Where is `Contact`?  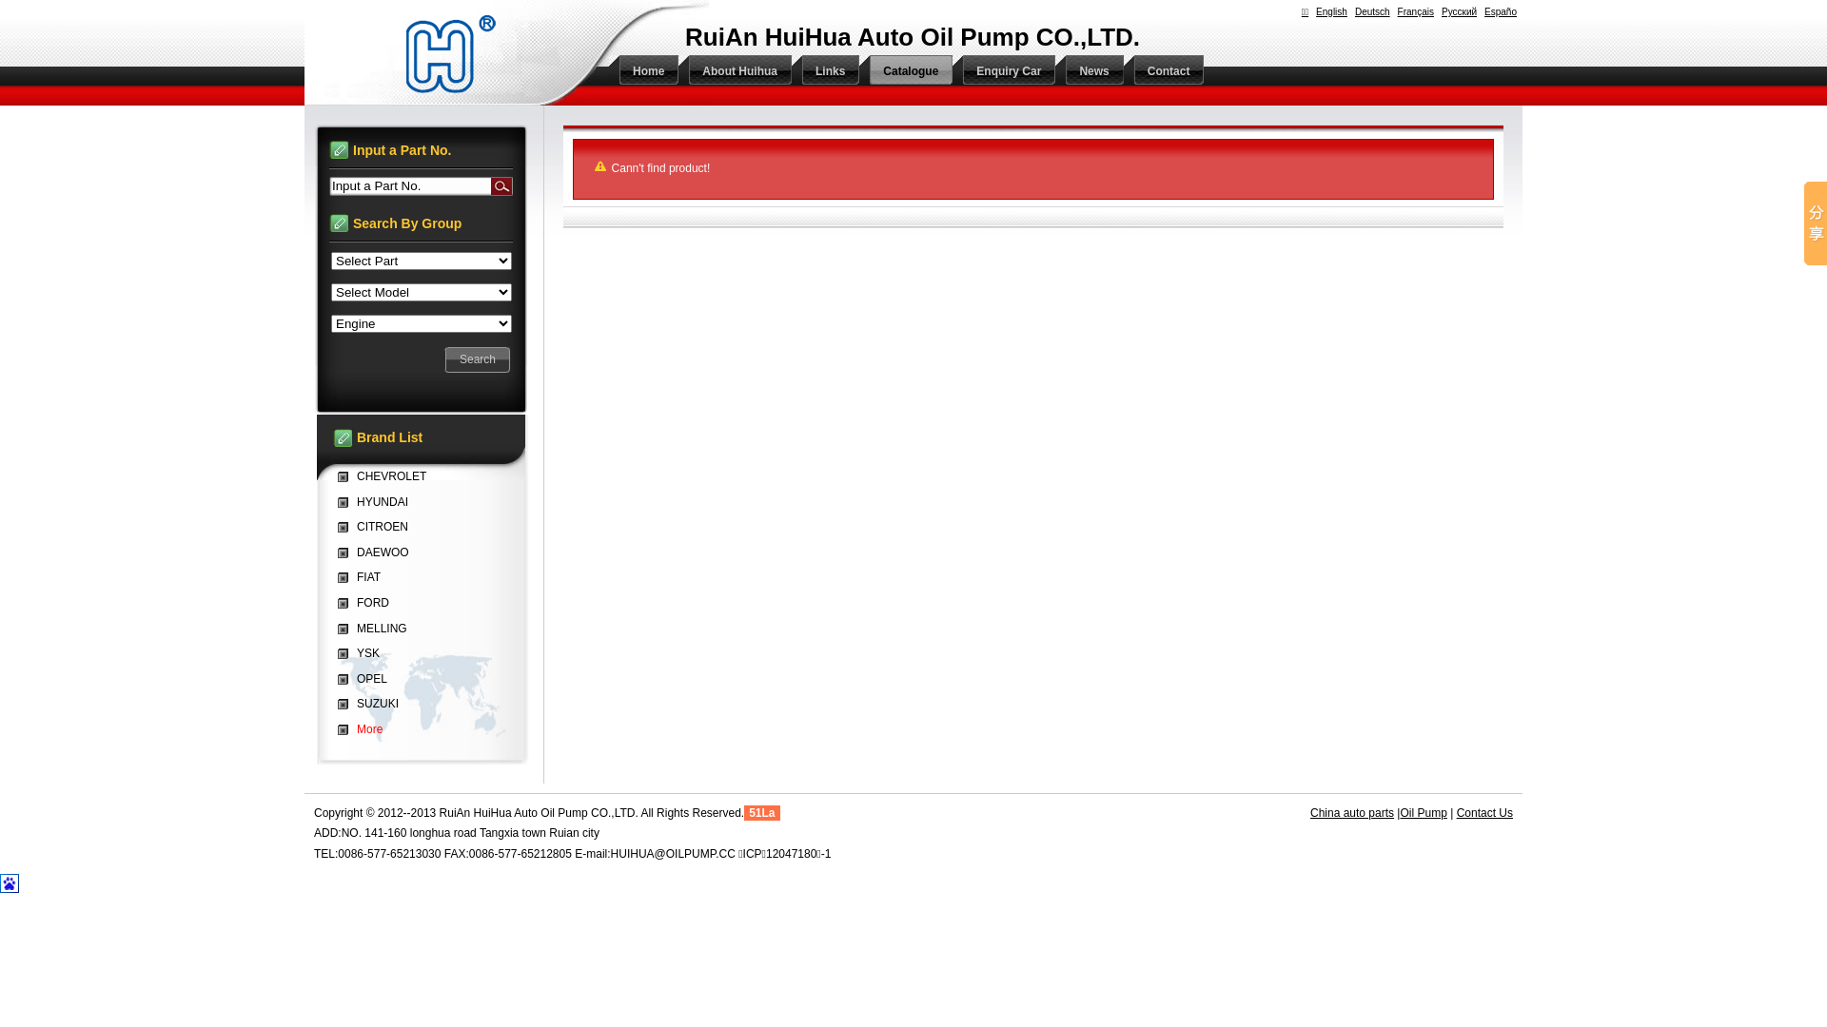
Contact is located at coordinates (1165, 71).